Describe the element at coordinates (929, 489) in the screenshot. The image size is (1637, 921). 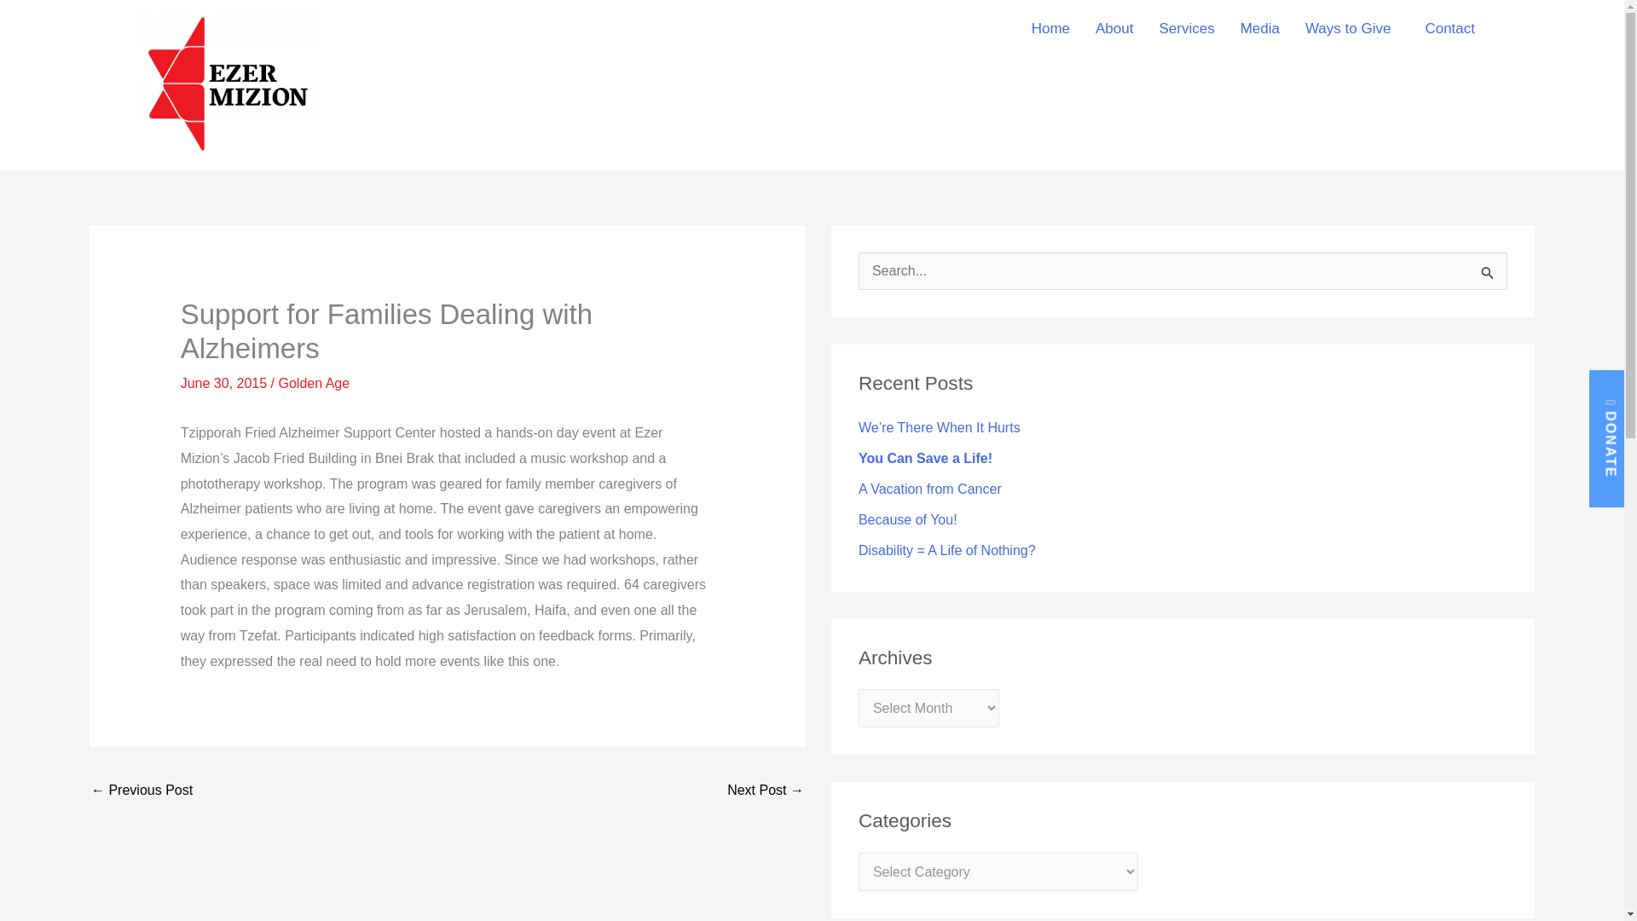
I see `A Vacation from Cancer` at that location.